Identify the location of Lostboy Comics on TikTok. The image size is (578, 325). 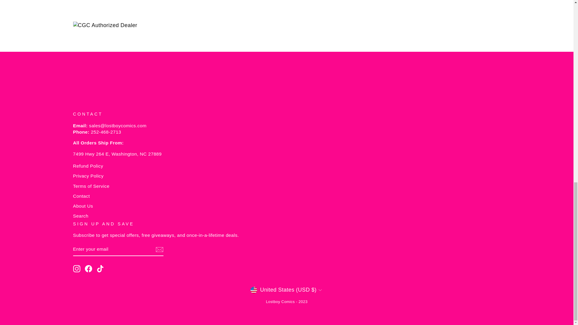
(100, 269).